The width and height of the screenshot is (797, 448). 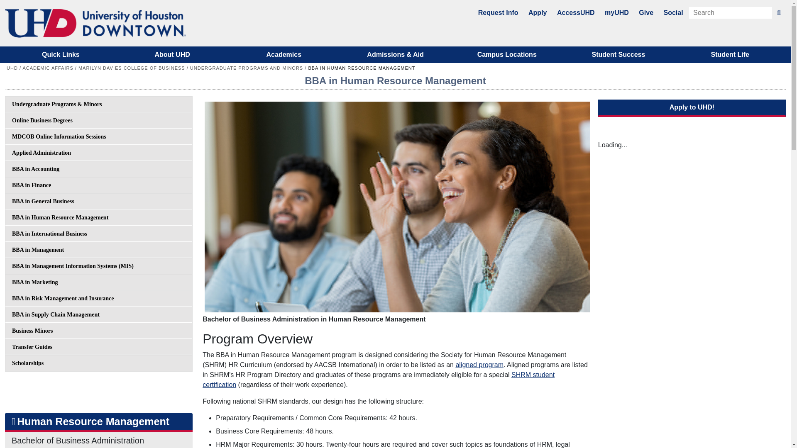 What do you see at coordinates (576, 12) in the screenshot?
I see `AccessUHD` at bounding box center [576, 12].